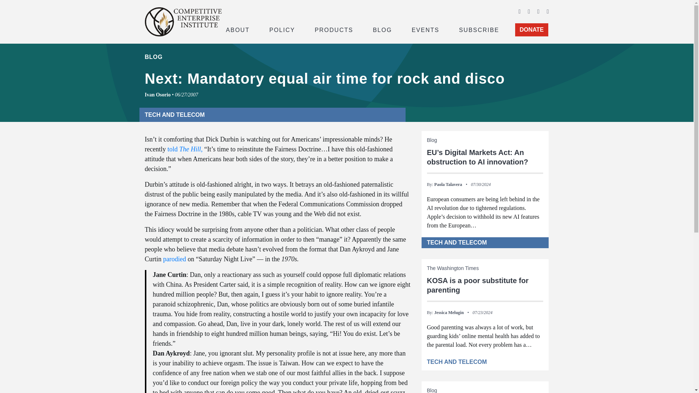  Describe the element at coordinates (237, 29) in the screenshot. I see `ABOUT` at that location.